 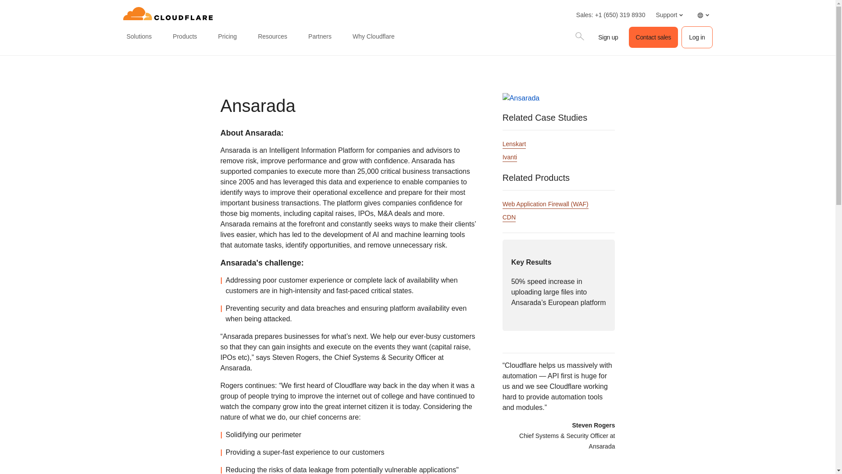 What do you see at coordinates (514, 144) in the screenshot?
I see `Lenskart` at bounding box center [514, 144].